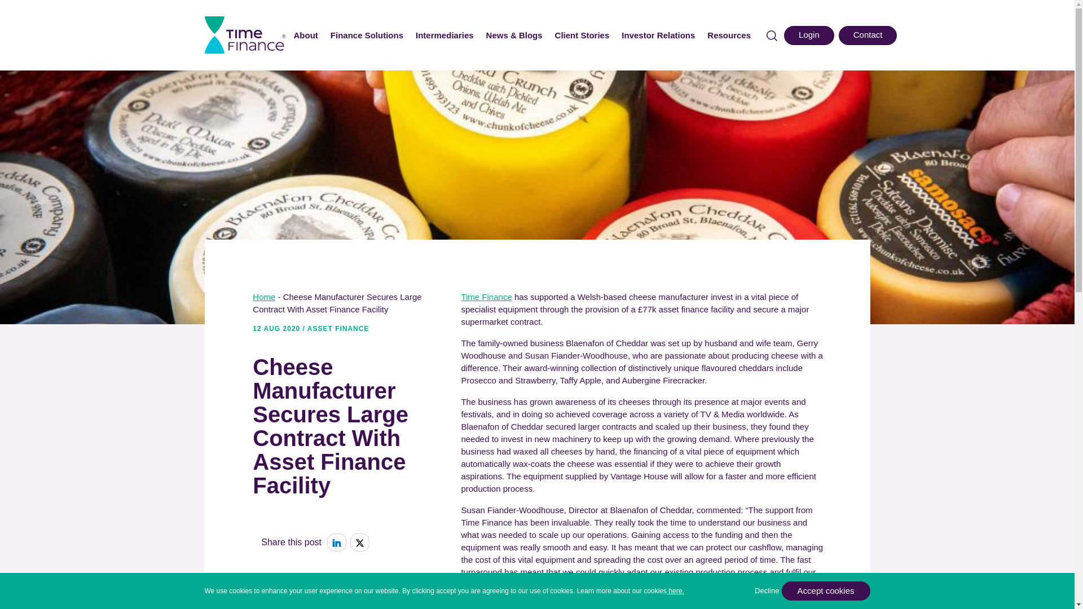  What do you see at coordinates (658, 35) in the screenshot?
I see `Investor Relations` at bounding box center [658, 35].